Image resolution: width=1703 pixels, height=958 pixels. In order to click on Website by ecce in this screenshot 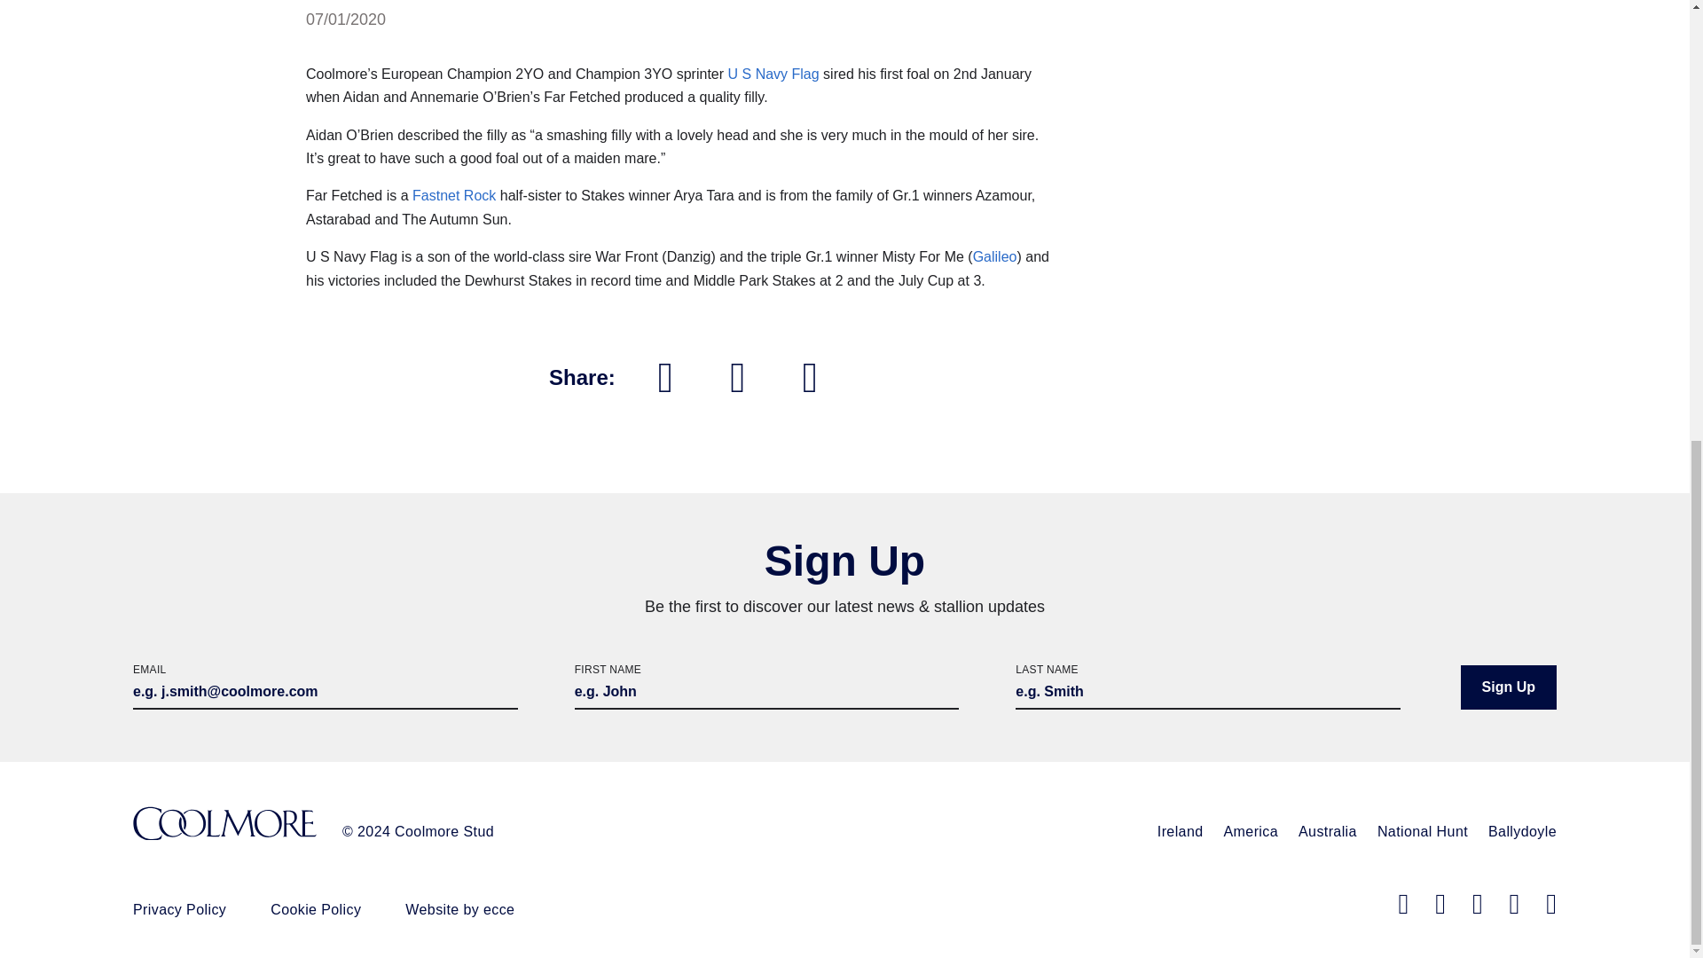, I will do `click(459, 909)`.